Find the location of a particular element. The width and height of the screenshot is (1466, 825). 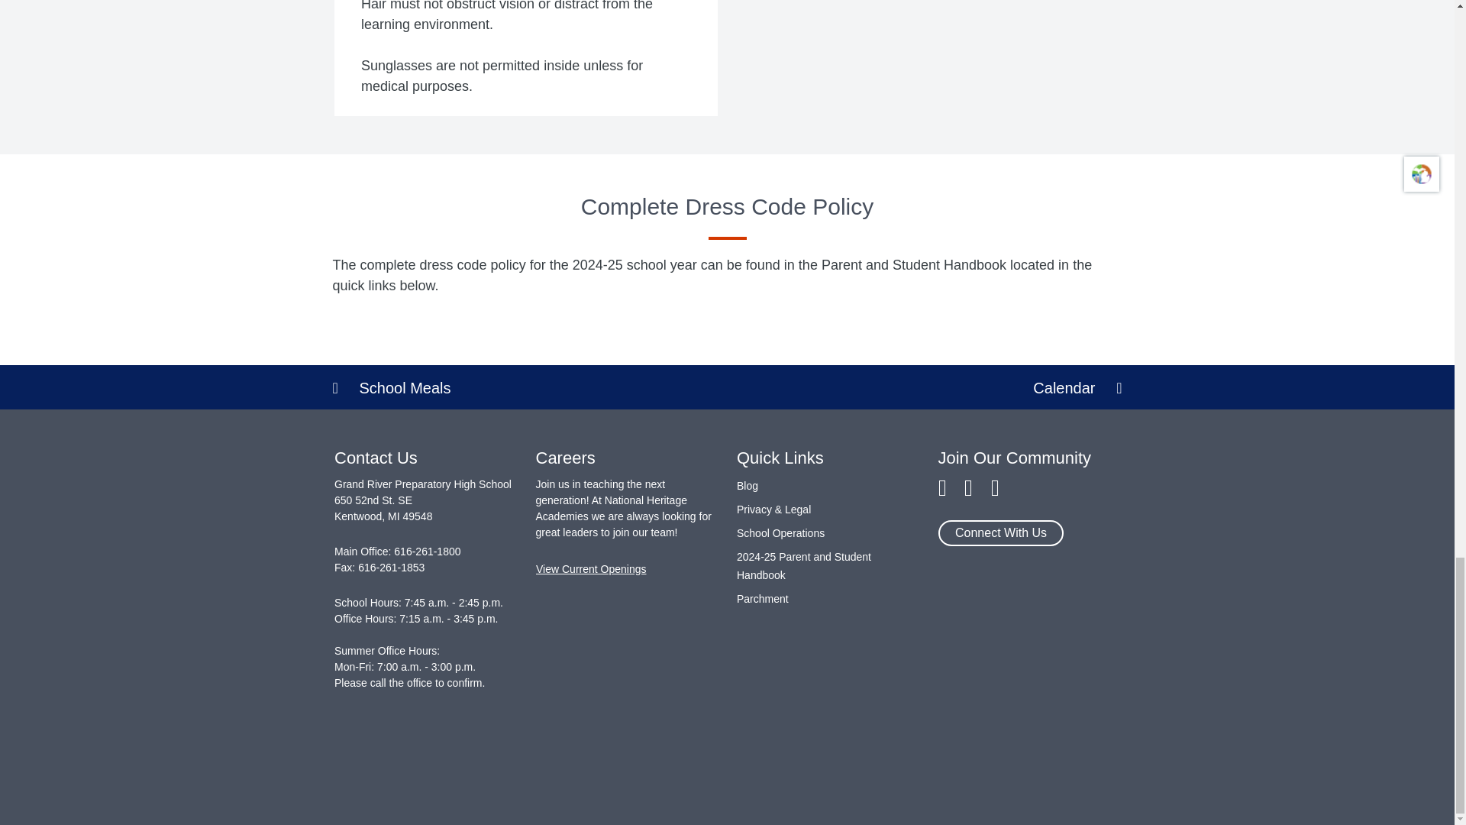

Link to YouTube Page is located at coordinates (995, 489).